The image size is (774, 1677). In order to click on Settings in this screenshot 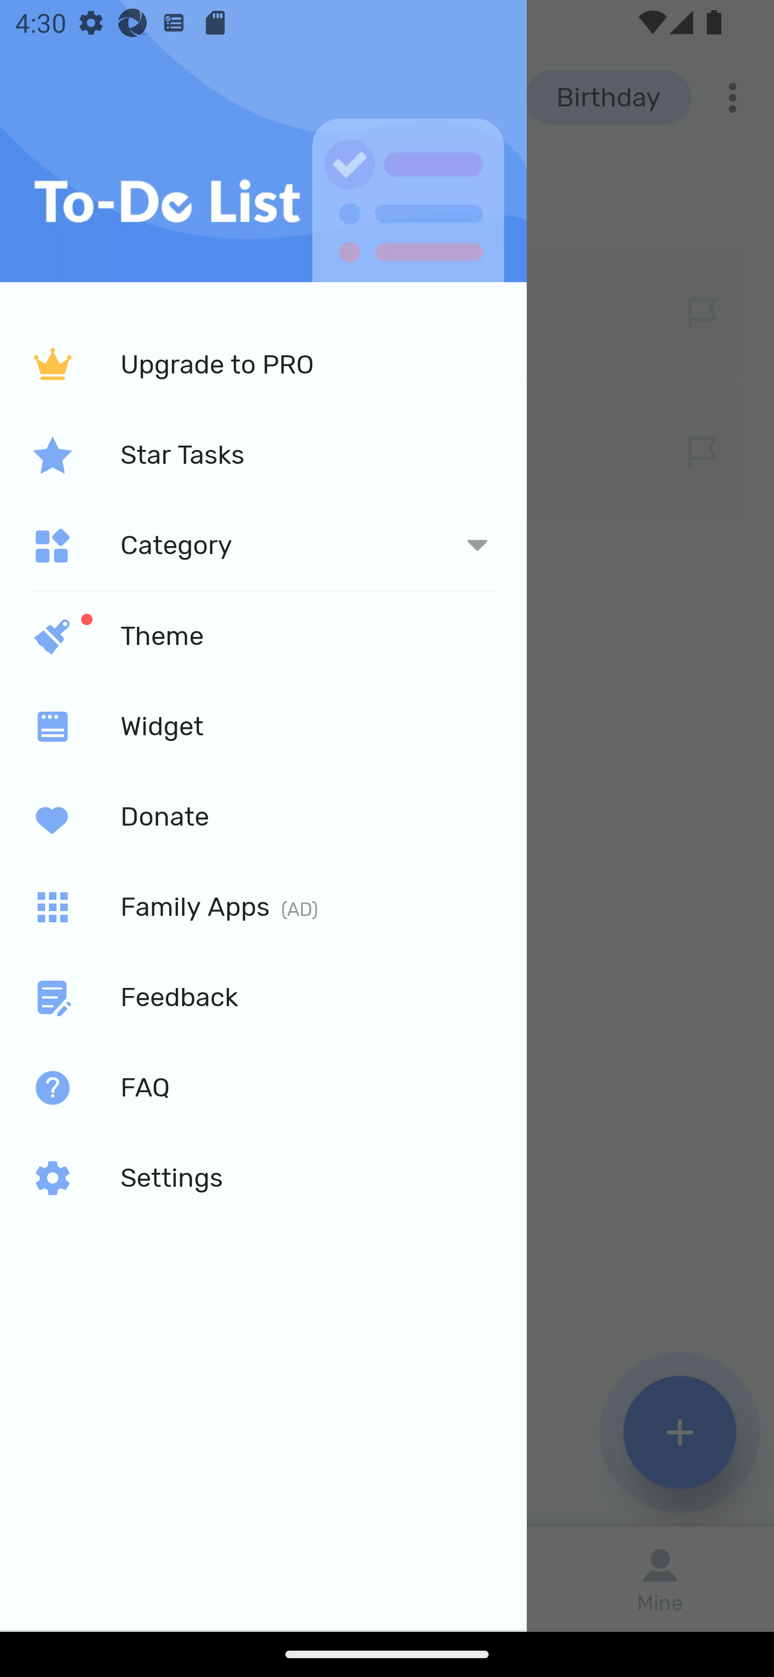, I will do `click(263, 1178)`.